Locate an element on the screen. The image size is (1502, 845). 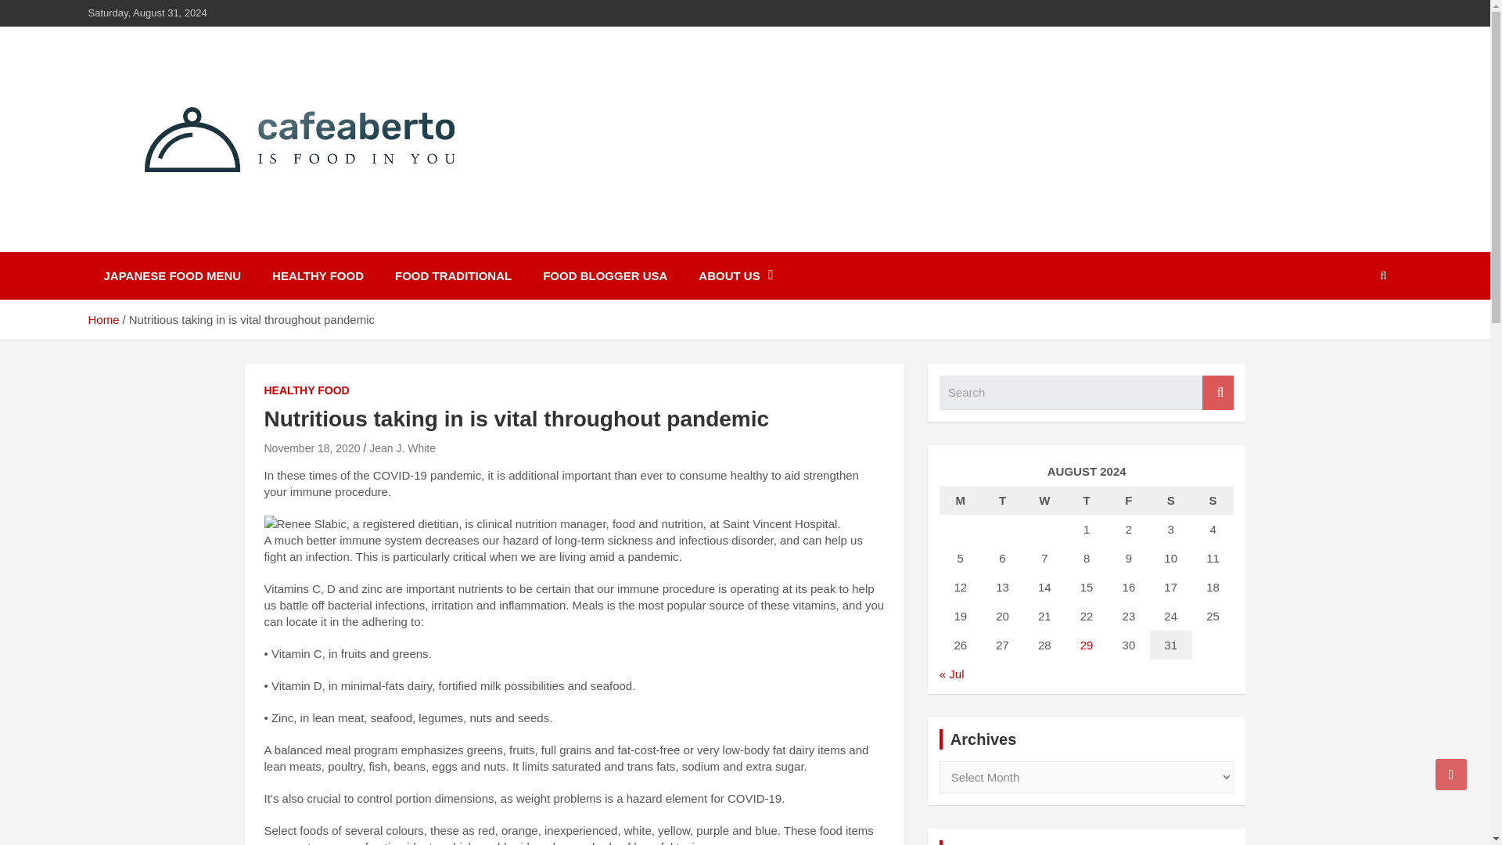
Friday is located at coordinates (1129, 500).